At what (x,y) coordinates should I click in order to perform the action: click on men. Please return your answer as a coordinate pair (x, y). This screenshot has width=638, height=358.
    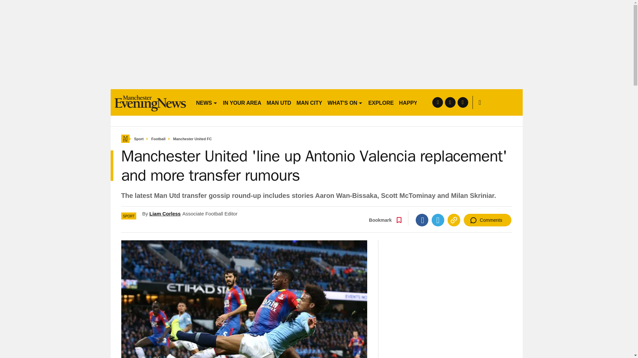
    Looking at the image, I should click on (150, 102).